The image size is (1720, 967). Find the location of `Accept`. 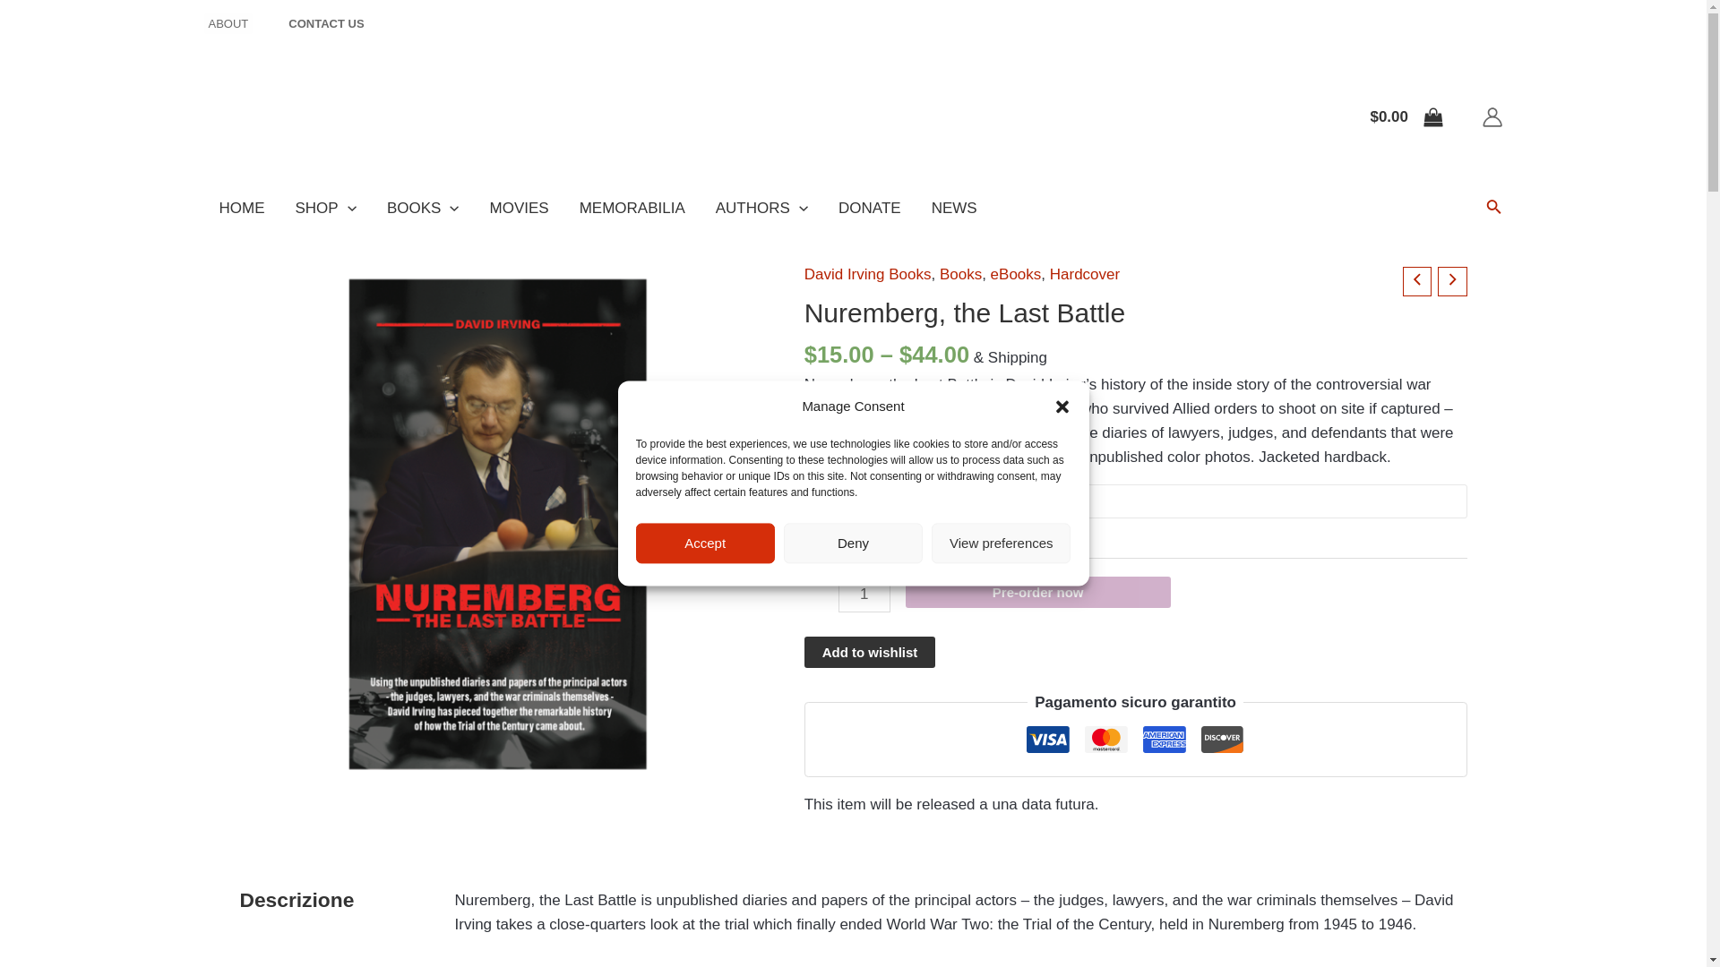

Accept is located at coordinates (706, 569).